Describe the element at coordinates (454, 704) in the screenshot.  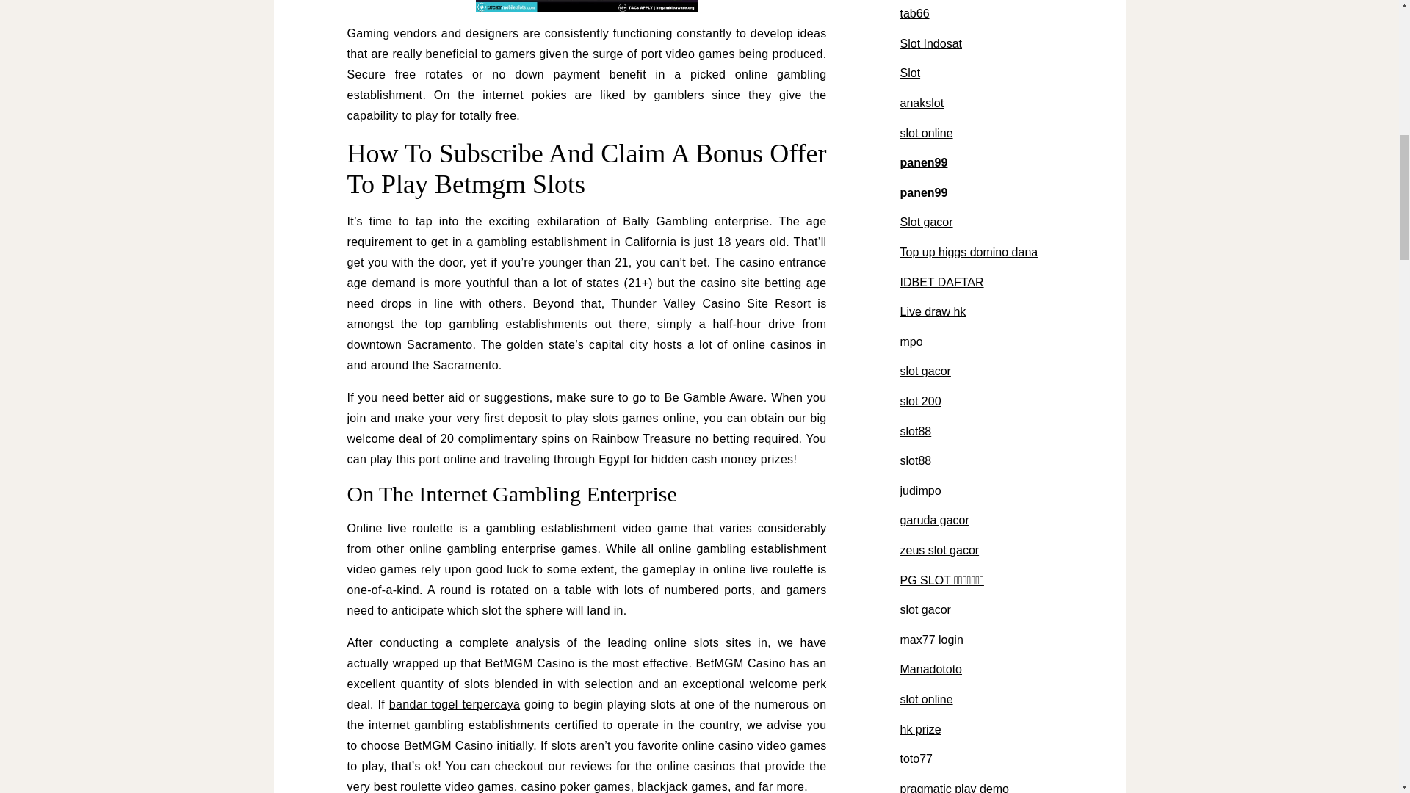
I see `bandar togel terpercaya` at that location.